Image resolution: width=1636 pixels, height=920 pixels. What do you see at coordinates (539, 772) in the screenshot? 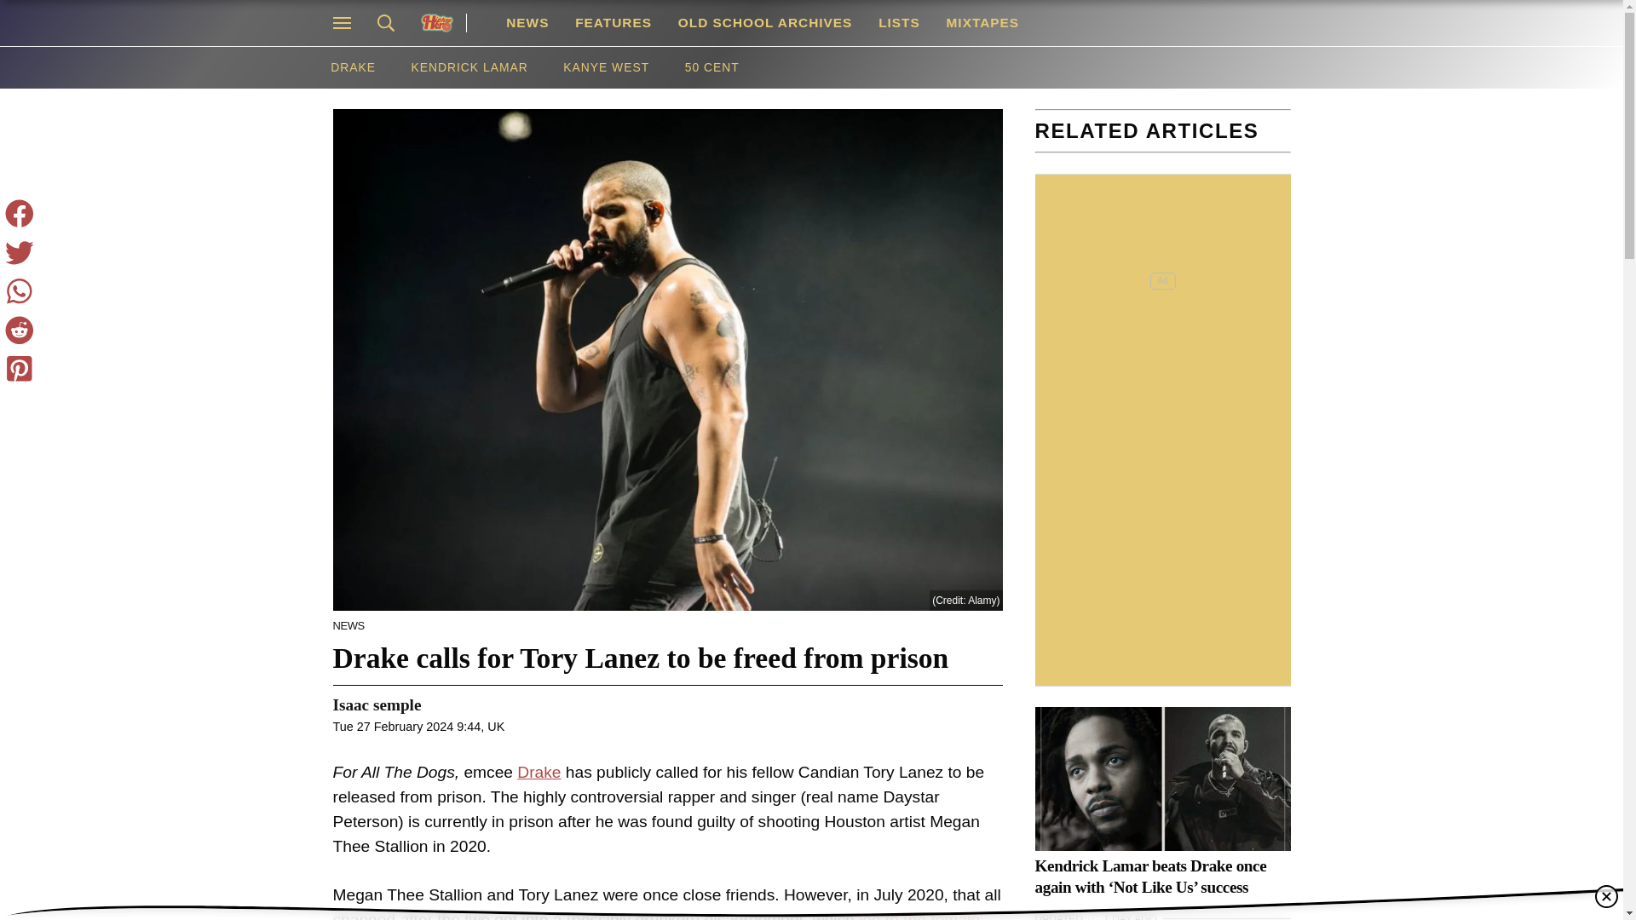
I see `Drake` at bounding box center [539, 772].